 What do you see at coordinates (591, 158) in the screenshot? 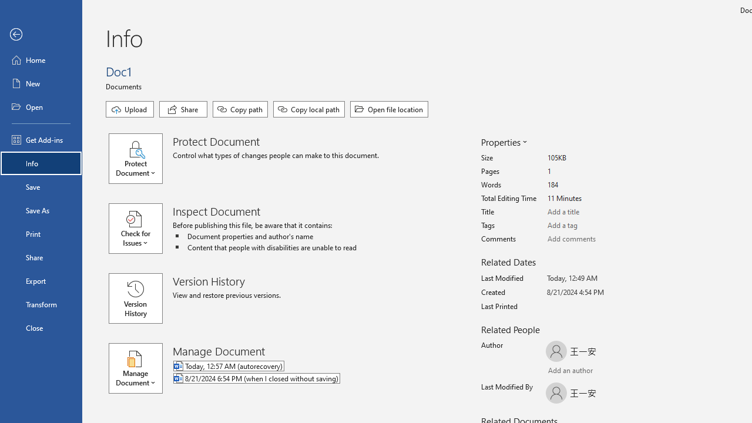
I see `Size` at bounding box center [591, 158].